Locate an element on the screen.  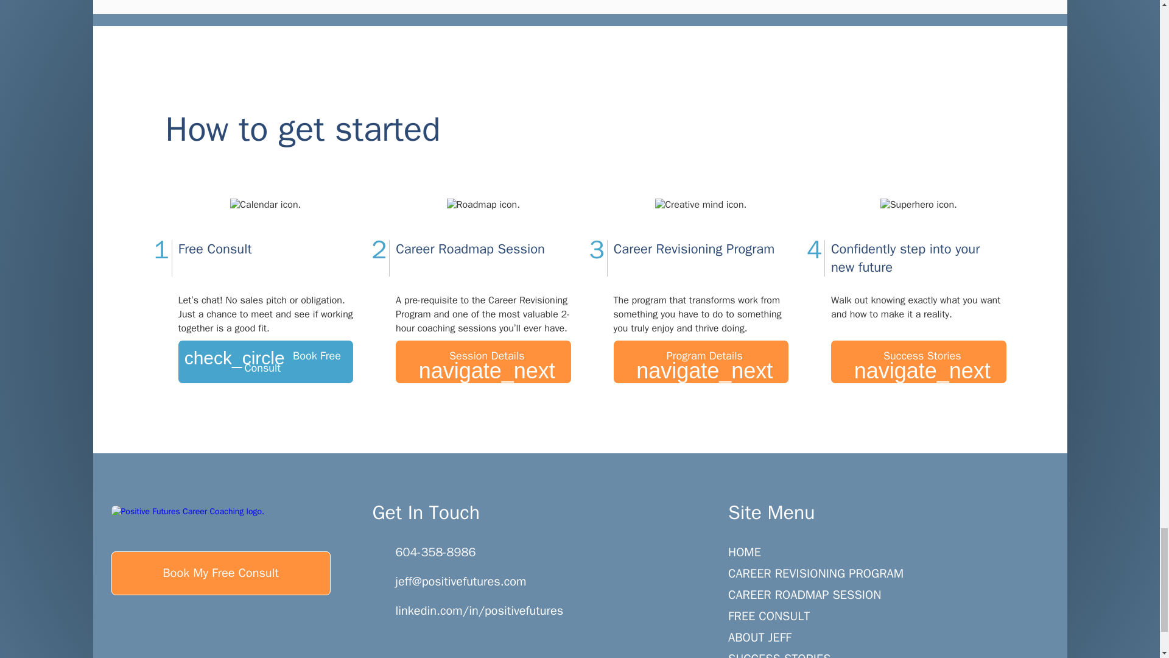
604-358-8986 is located at coordinates (424, 557).